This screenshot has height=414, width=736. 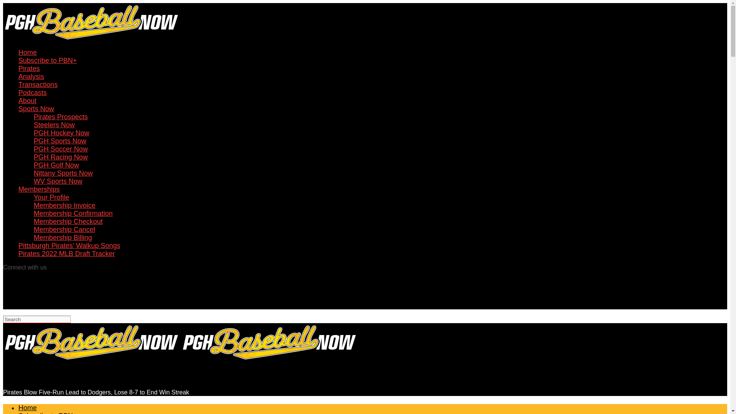 What do you see at coordinates (58, 181) in the screenshot?
I see `WV Sports Now` at bounding box center [58, 181].